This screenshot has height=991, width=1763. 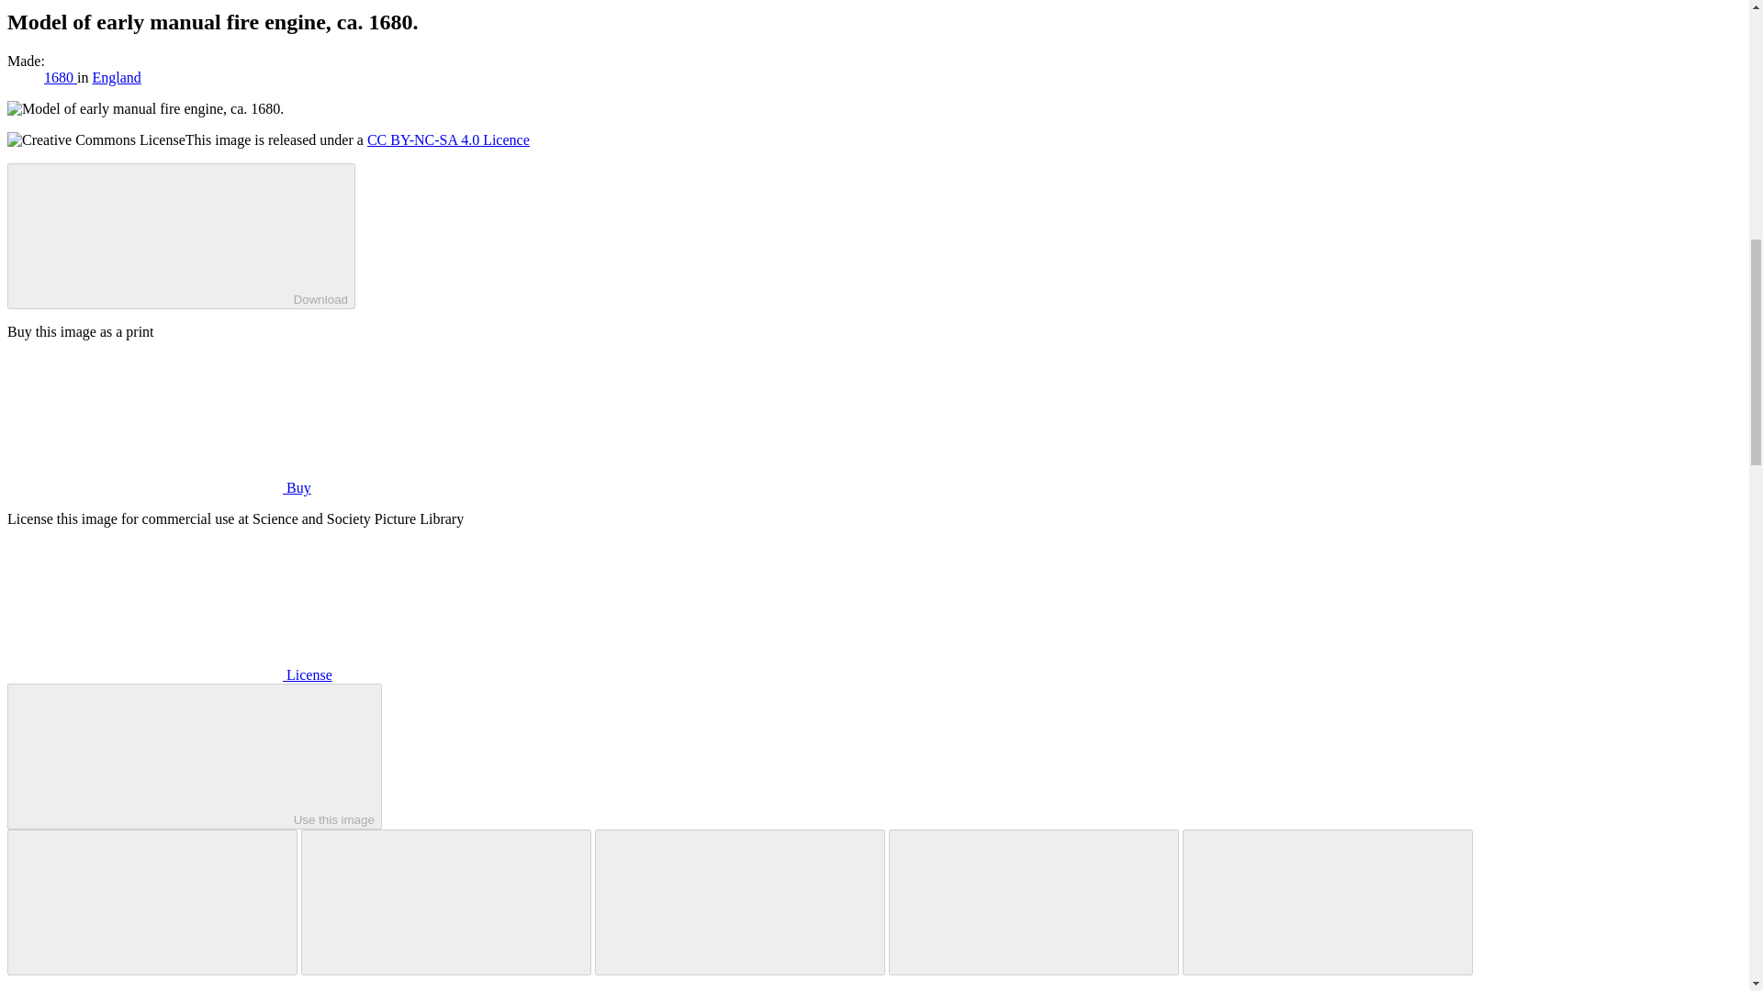 What do you see at coordinates (116, 77) in the screenshot?
I see `England` at bounding box center [116, 77].